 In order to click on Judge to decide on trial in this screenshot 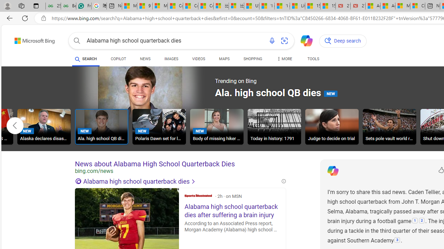, I will do `click(332, 127)`.